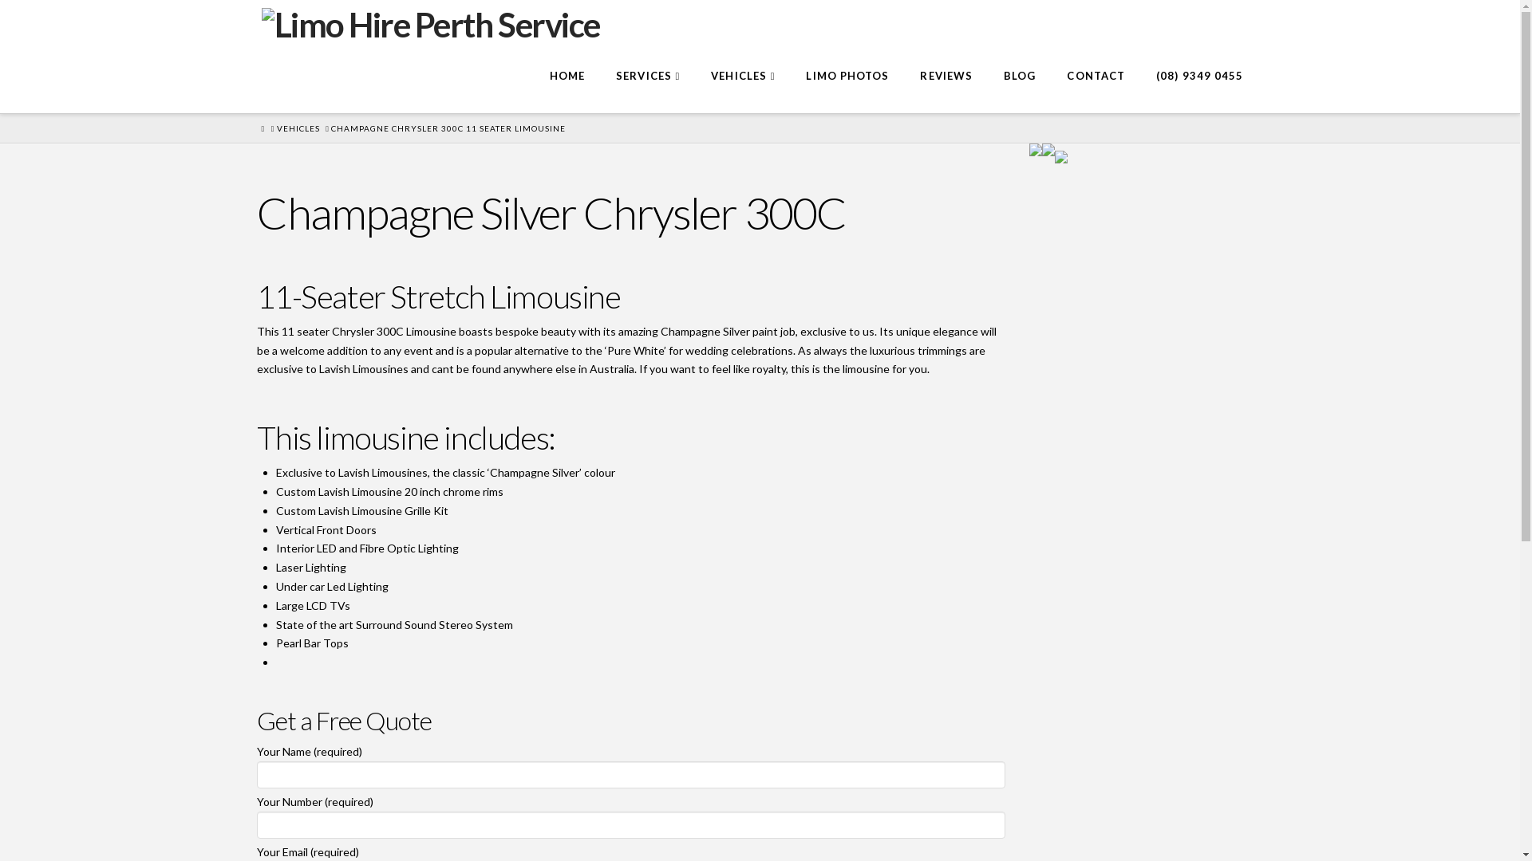  Describe the element at coordinates (298, 128) in the screenshot. I see `VEHICLES` at that location.